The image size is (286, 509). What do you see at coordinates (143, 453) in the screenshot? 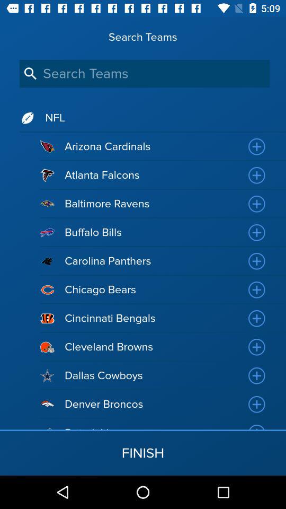
I see `jump to finish icon` at bounding box center [143, 453].